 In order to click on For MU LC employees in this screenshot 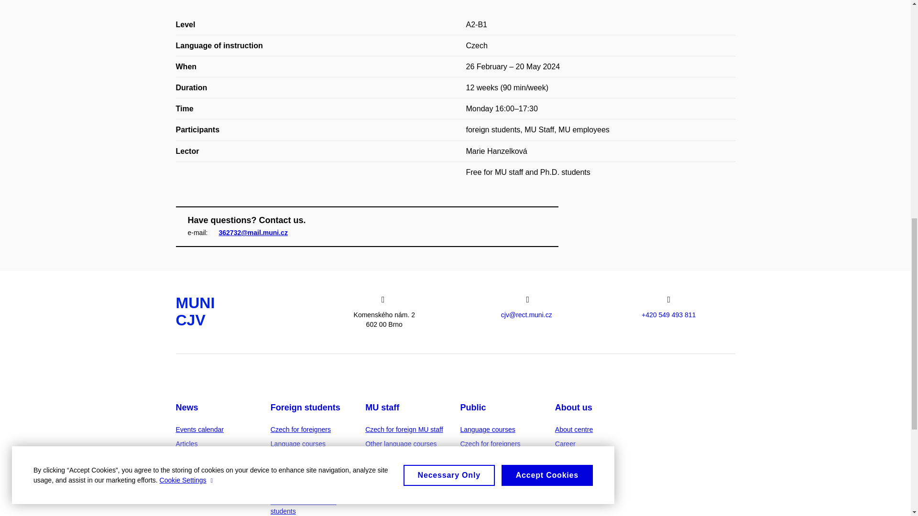, I will do `click(399, 458)`.